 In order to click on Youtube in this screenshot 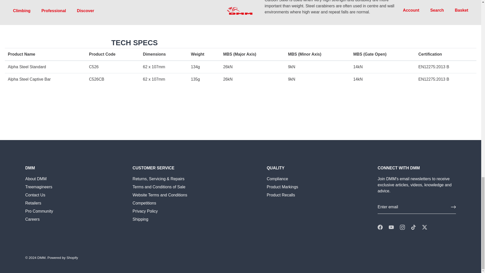, I will do `click(391, 227)`.